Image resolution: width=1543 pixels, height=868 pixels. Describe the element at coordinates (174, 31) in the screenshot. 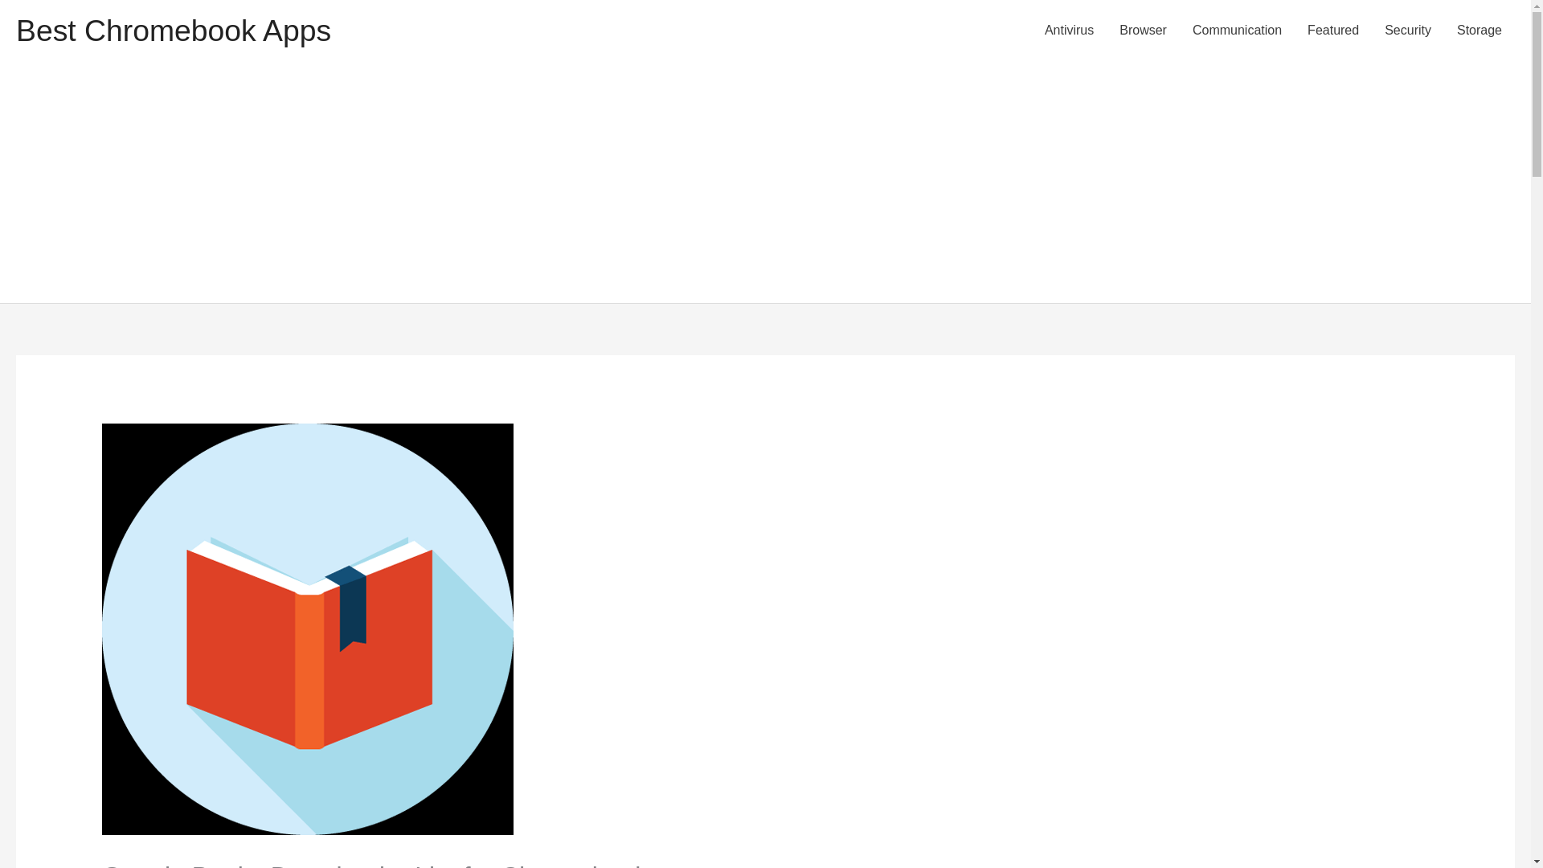

I see `Best Chromebook Apps` at that location.